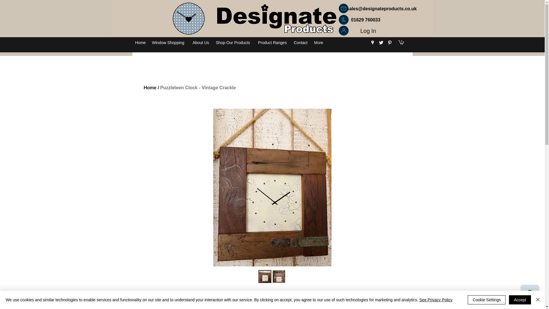 The image size is (549, 309). I want to click on About Us, so click(201, 42).